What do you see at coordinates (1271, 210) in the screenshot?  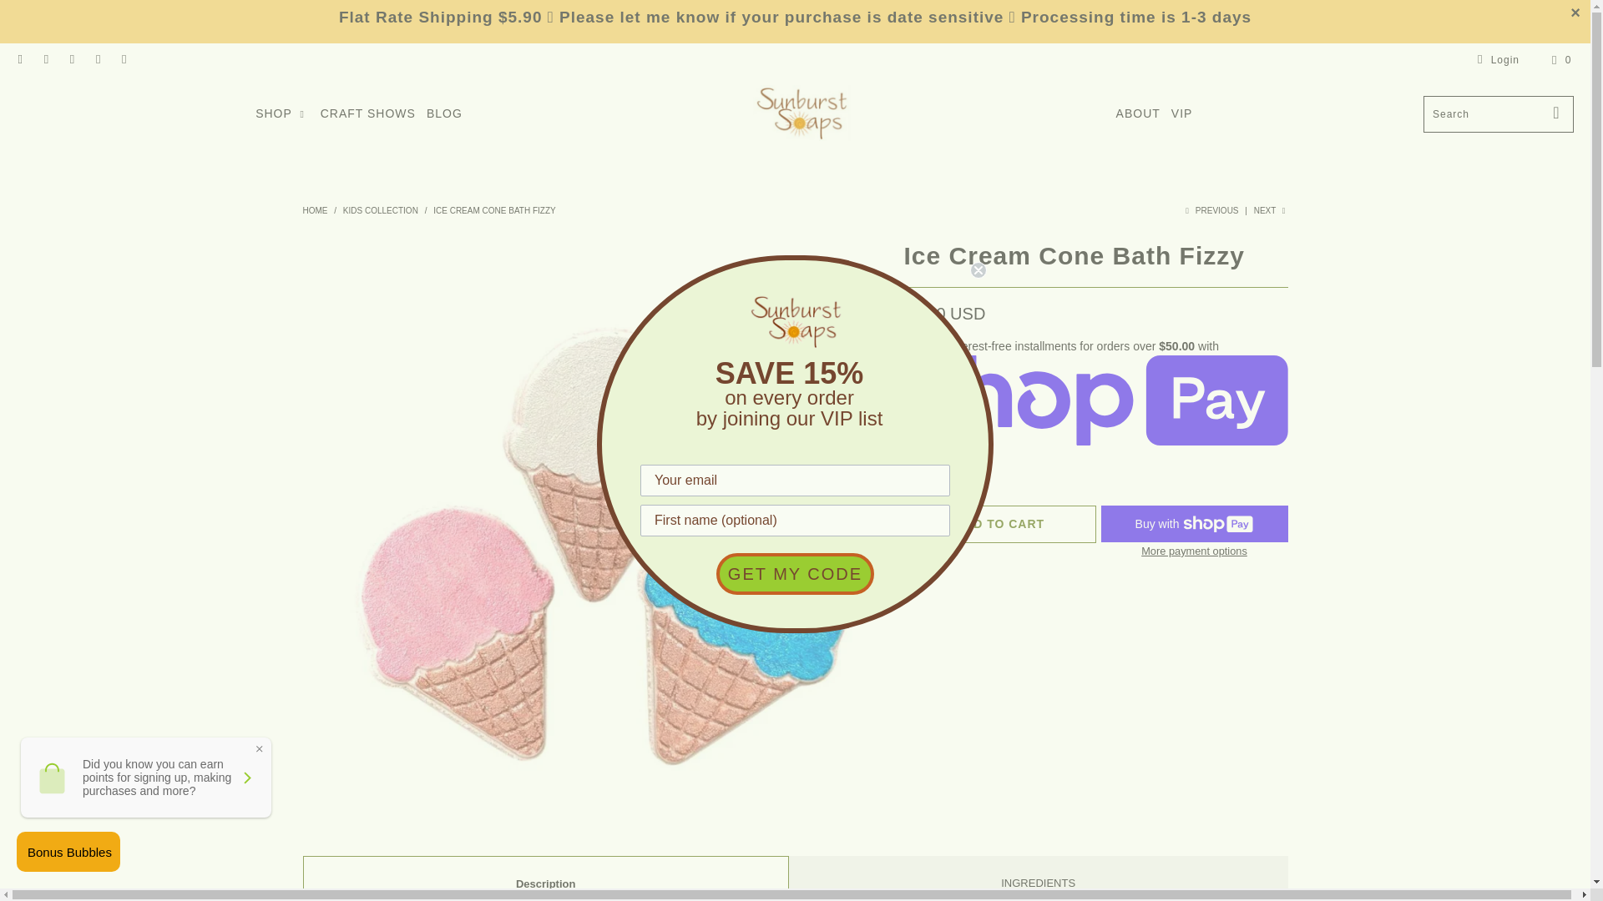 I see `Next` at bounding box center [1271, 210].